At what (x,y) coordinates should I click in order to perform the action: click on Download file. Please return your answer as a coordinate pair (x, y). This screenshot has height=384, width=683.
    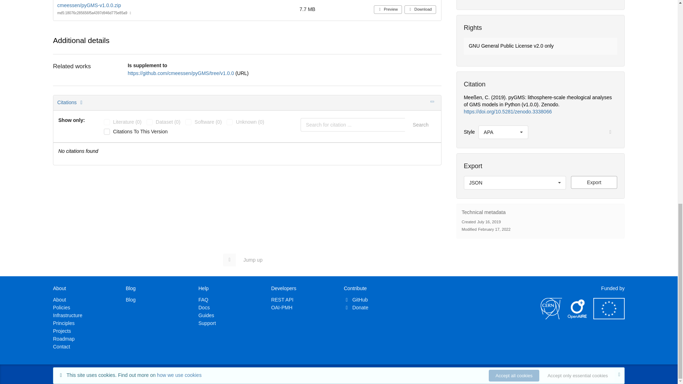
    Looking at the image, I should click on (594, 182).